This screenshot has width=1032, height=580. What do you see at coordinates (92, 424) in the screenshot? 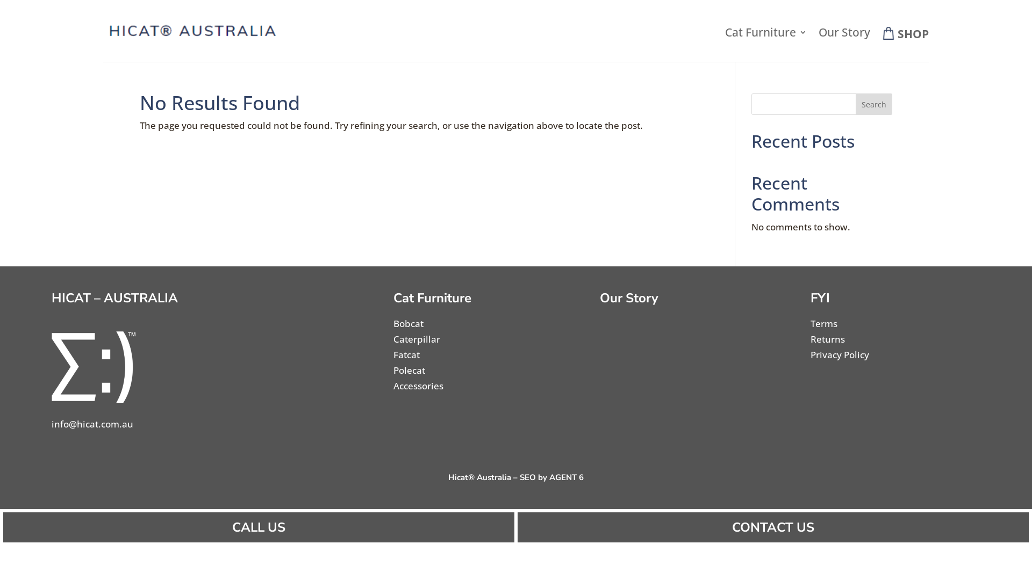
I see `info@hicat.com.au` at bounding box center [92, 424].